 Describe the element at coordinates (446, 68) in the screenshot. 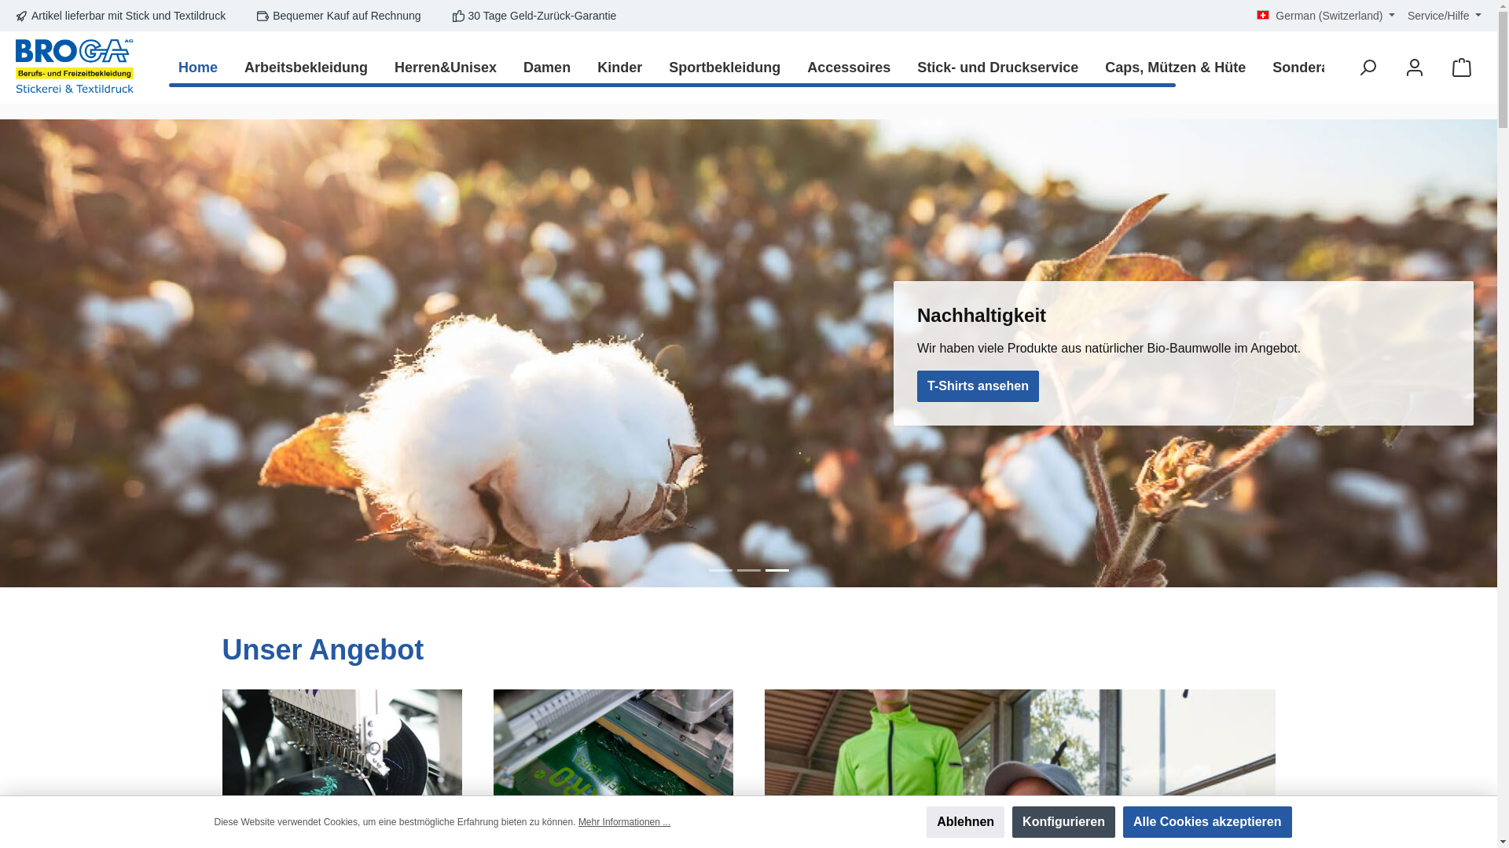

I see `Herren&Unisex` at that location.